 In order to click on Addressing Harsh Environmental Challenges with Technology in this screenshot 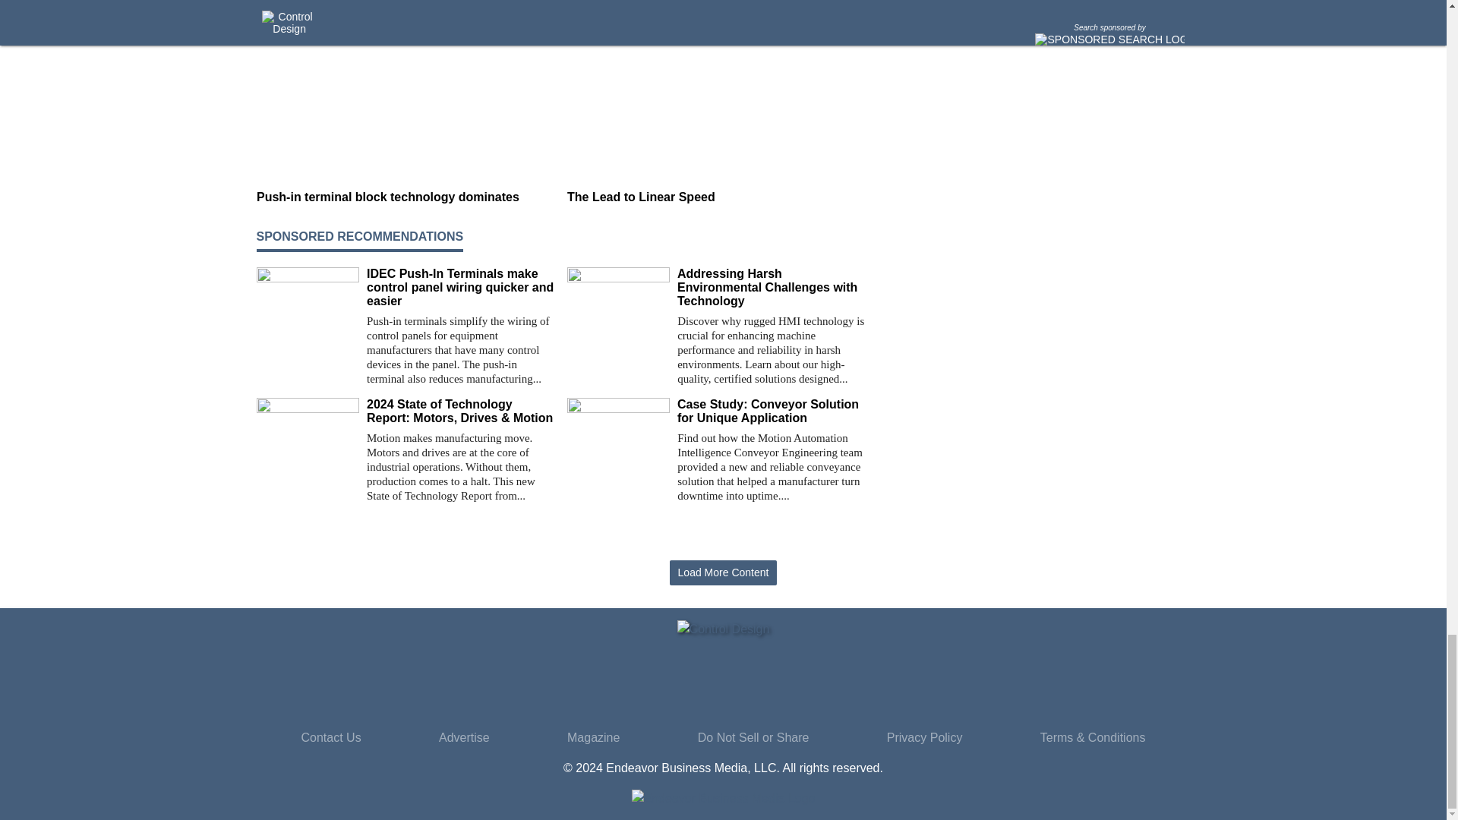, I will do `click(772, 288)`.